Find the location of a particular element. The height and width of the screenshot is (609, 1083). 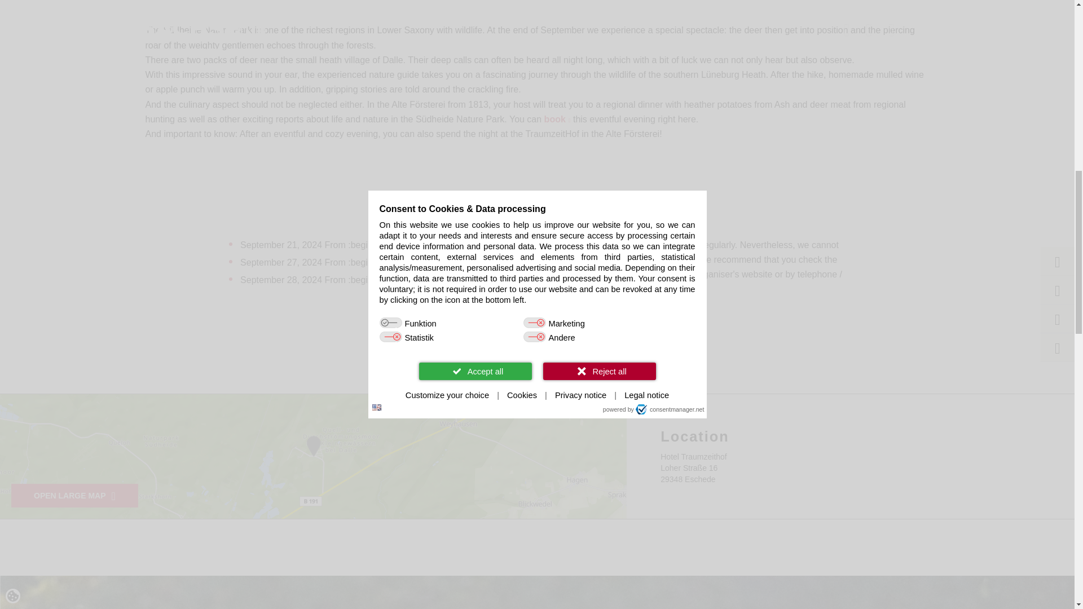

book is located at coordinates (557, 120).